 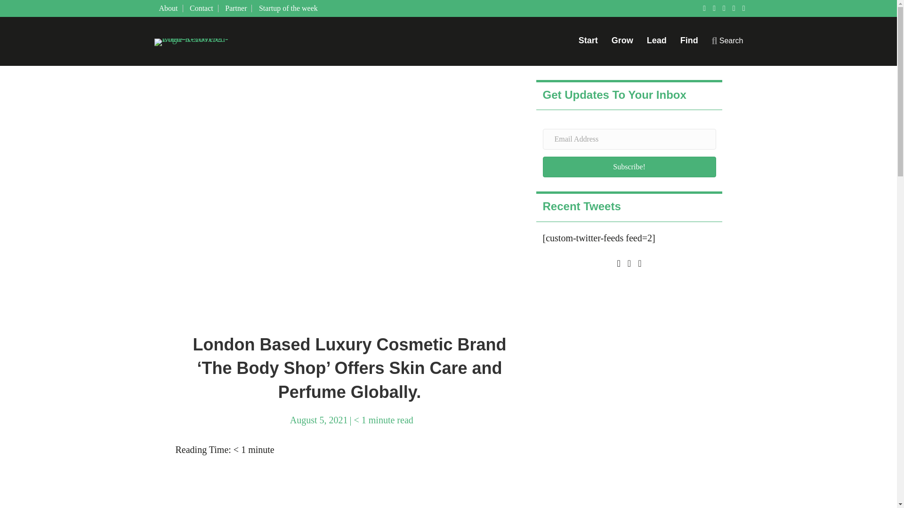 I want to click on About, so click(x=169, y=8).